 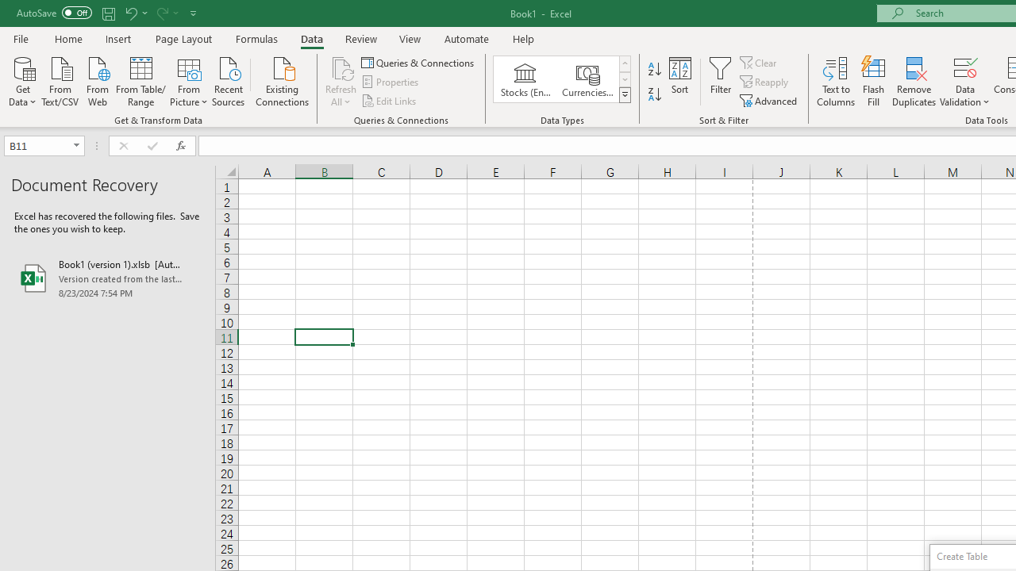 What do you see at coordinates (410, 38) in the screenshot?
I see `View` at bounding box center [410, 38].